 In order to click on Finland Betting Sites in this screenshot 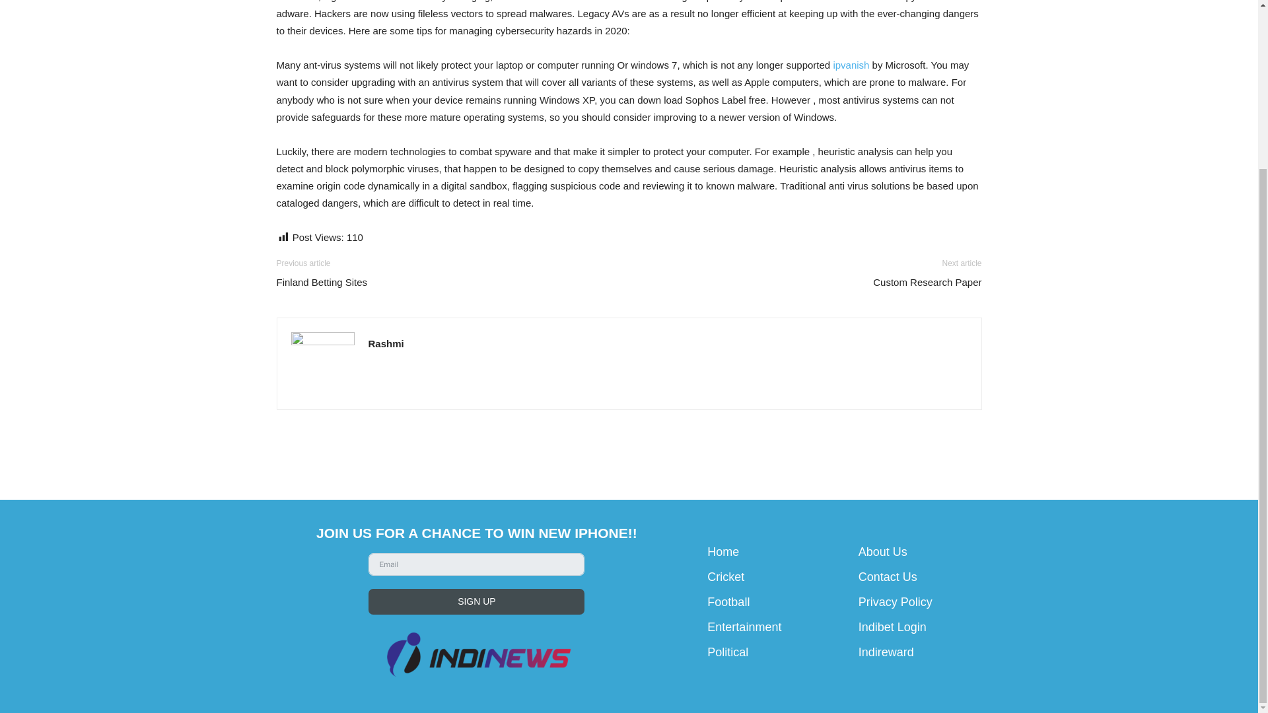, I will do `click(322, 282)`.